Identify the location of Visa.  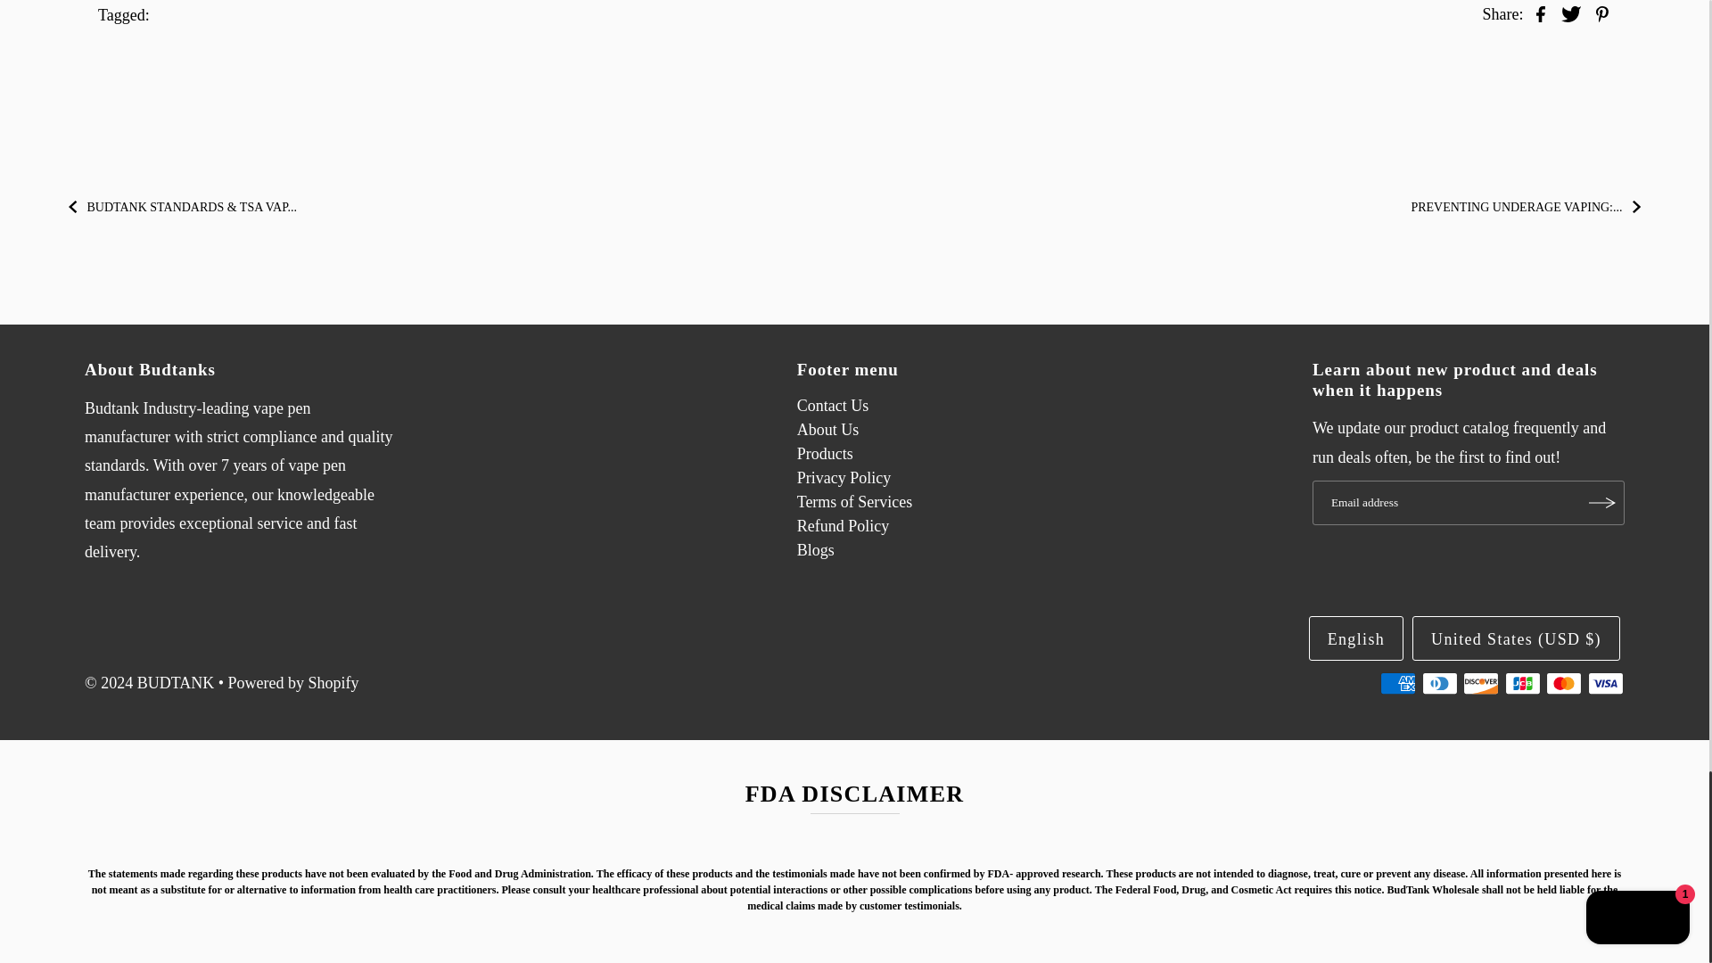
(1605, 683).